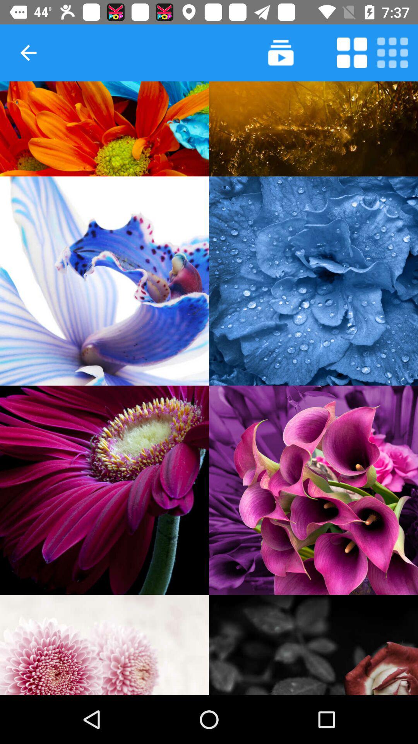 The image size is (418, 744). Describe the element at coordinates (104, 490) in the screenshot. I see `select photo` at that location.